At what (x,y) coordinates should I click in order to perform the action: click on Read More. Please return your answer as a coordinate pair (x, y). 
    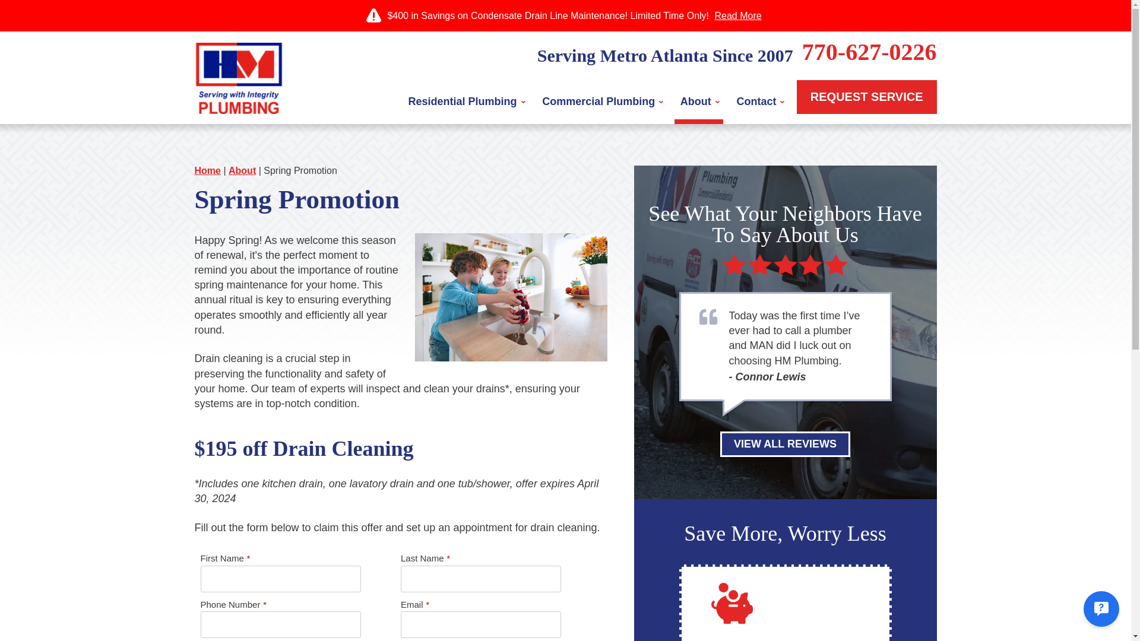
    Looking at the image, I should click on (737, 15).